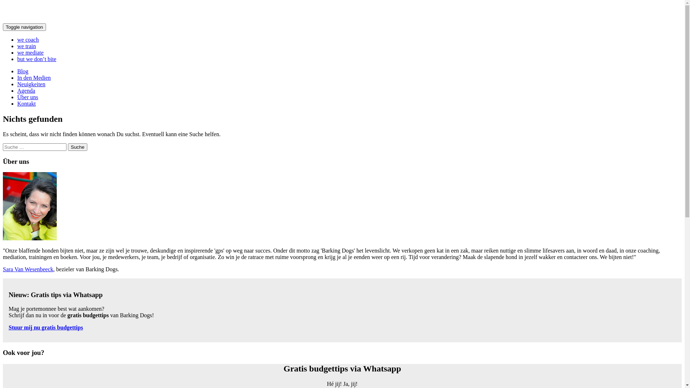 This screenshot has height=388, width=690. Describe the element at coordinates (28, 269) in the screenshot. I see `Sara Van Wesenbeeck` at that location.